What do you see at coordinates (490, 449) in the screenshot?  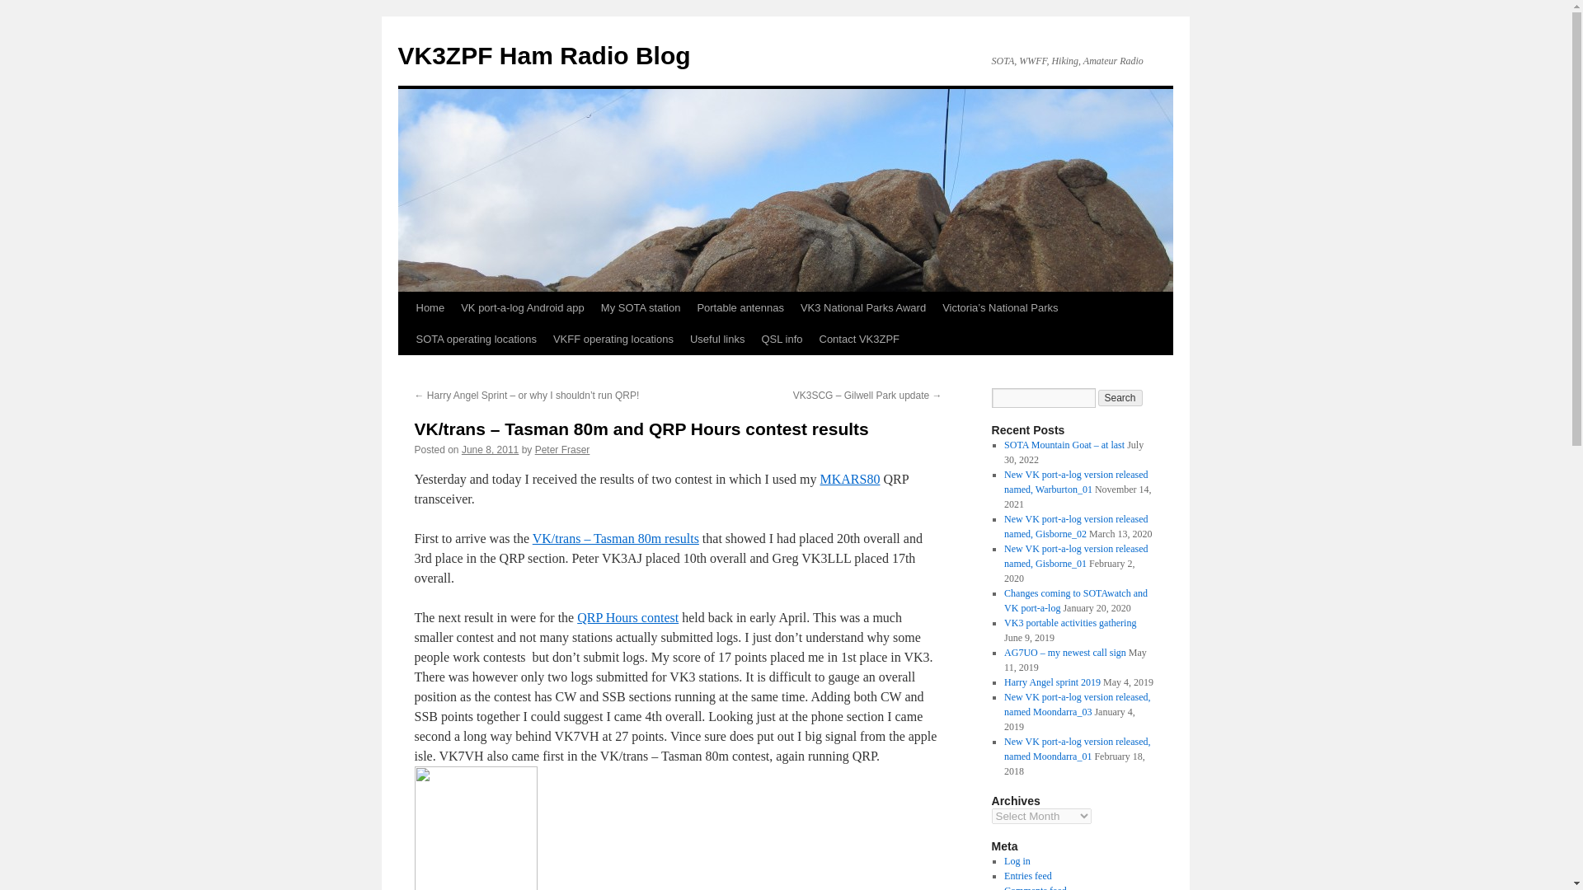 I see `June 8, 2011` at bounding box center [490, 449].